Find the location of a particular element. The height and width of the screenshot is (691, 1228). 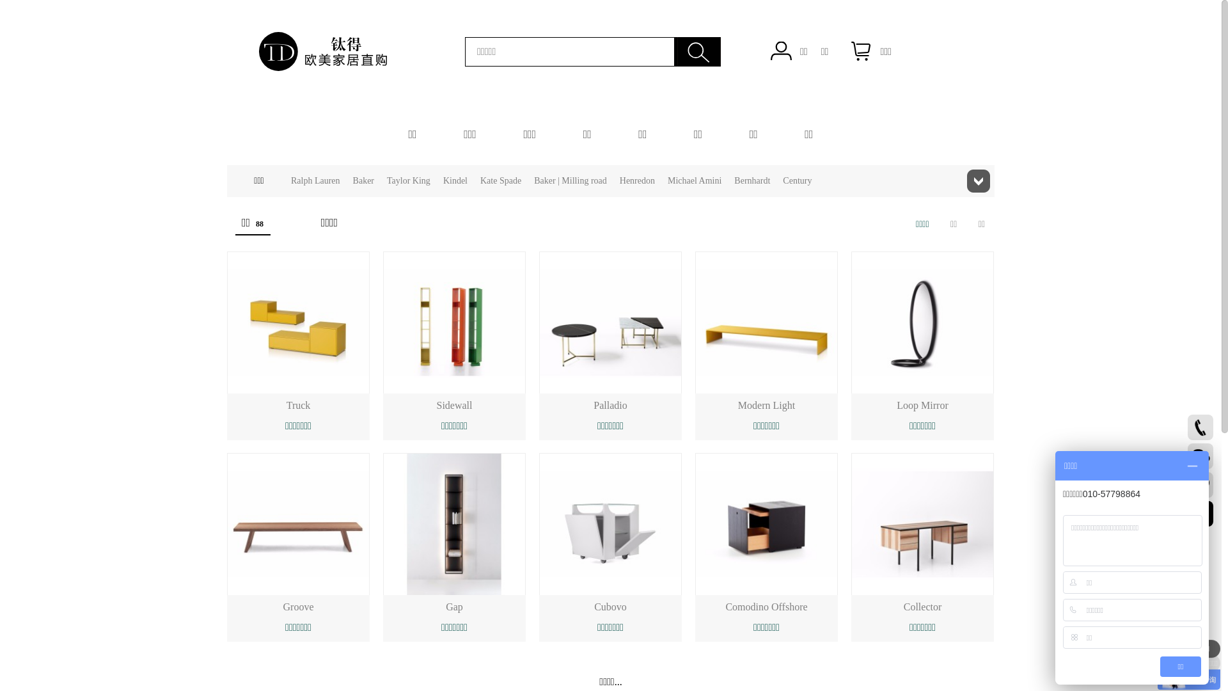

Henredon is located at coordinates (637, 181).